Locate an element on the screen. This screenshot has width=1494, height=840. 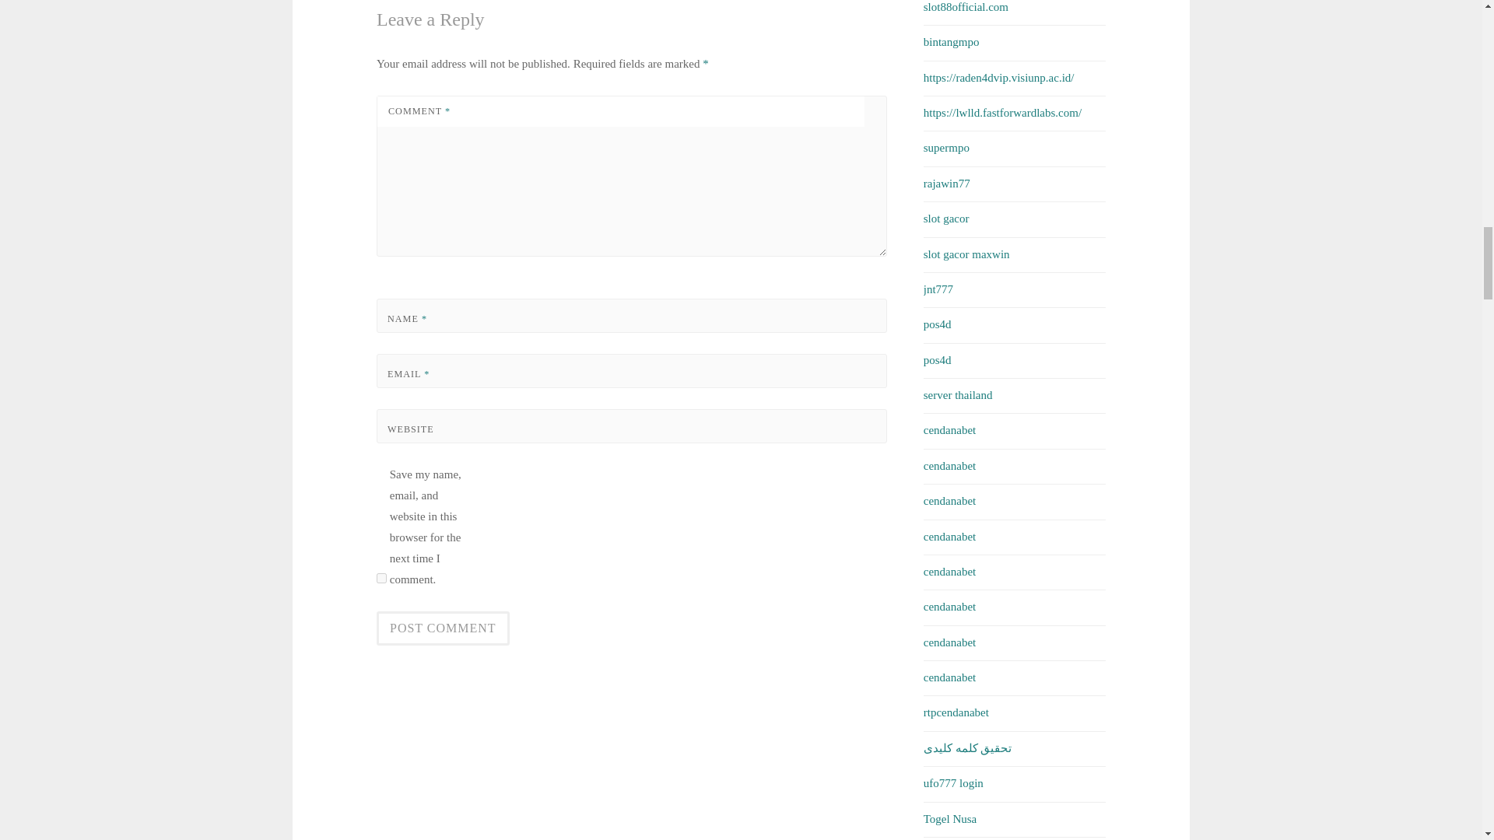
Post Comment is located at coordinates (442, 628).